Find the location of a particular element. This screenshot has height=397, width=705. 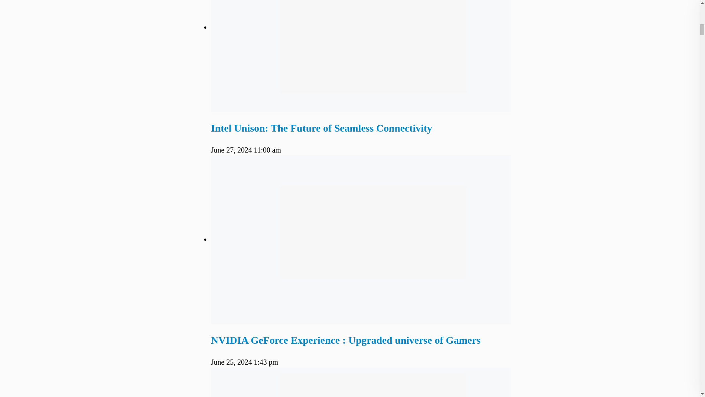

NVIDIA GeForce Experience : Upgraded universe of Gamers is located at coordinates (345, 340).